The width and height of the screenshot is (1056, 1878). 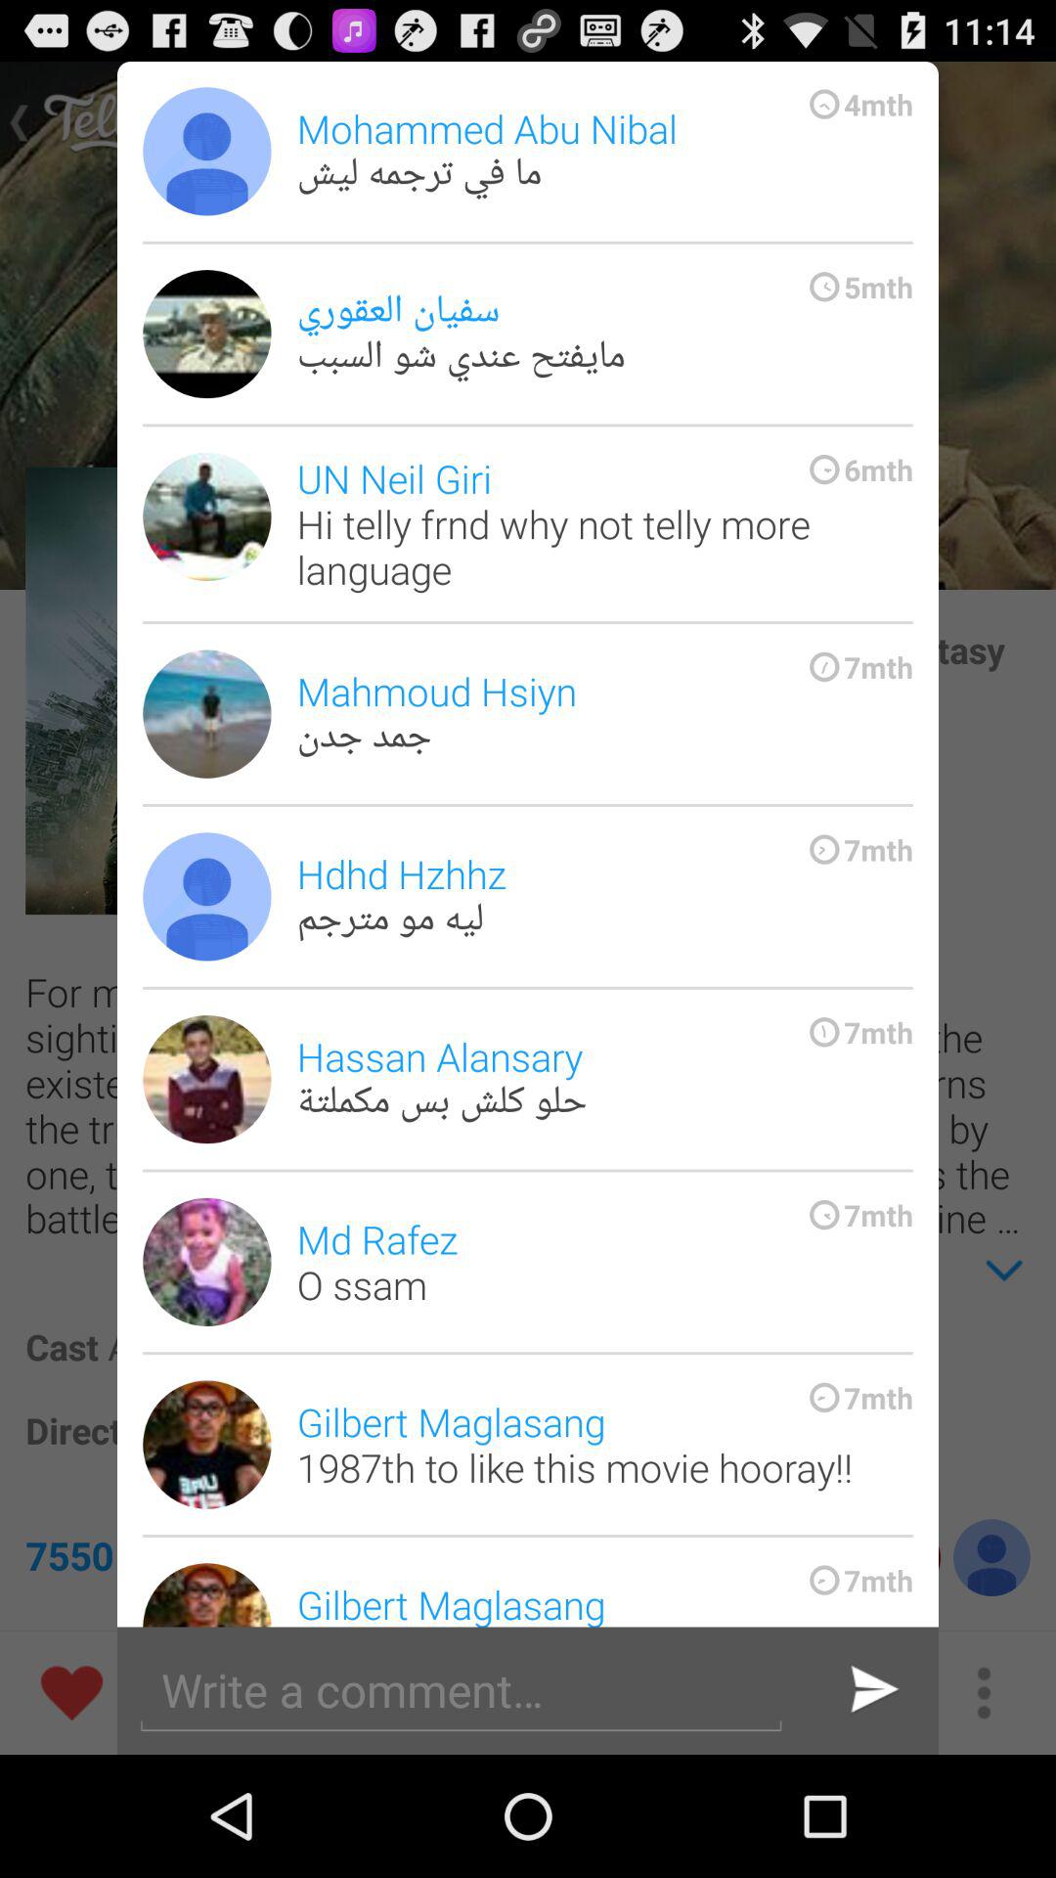 I want to click on press icon below gilbert maglasang 1988th icon, so click(x=872, y=1690).